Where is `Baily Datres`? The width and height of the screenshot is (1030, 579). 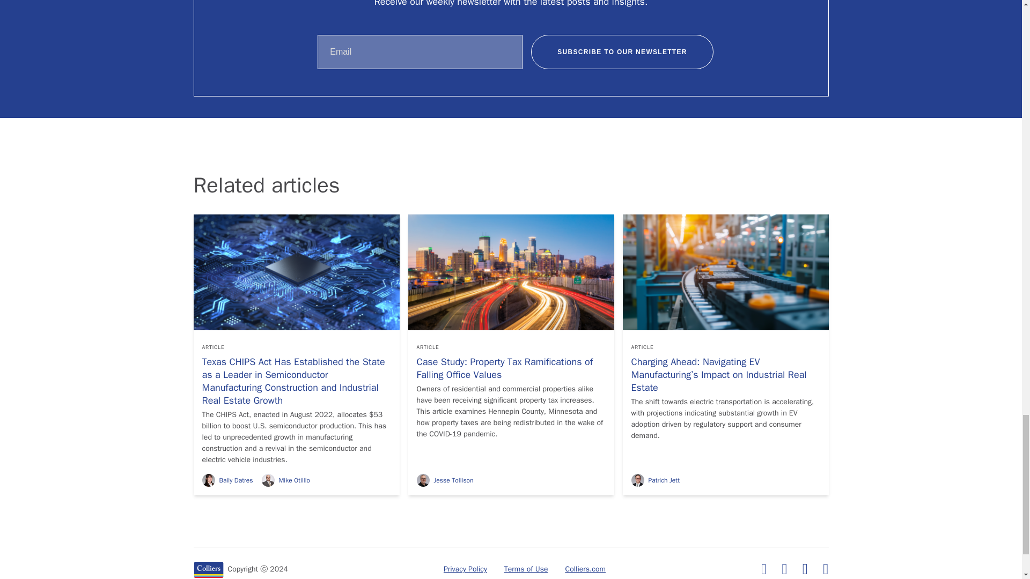 Baily Datres is located at coordinates (227, 480).